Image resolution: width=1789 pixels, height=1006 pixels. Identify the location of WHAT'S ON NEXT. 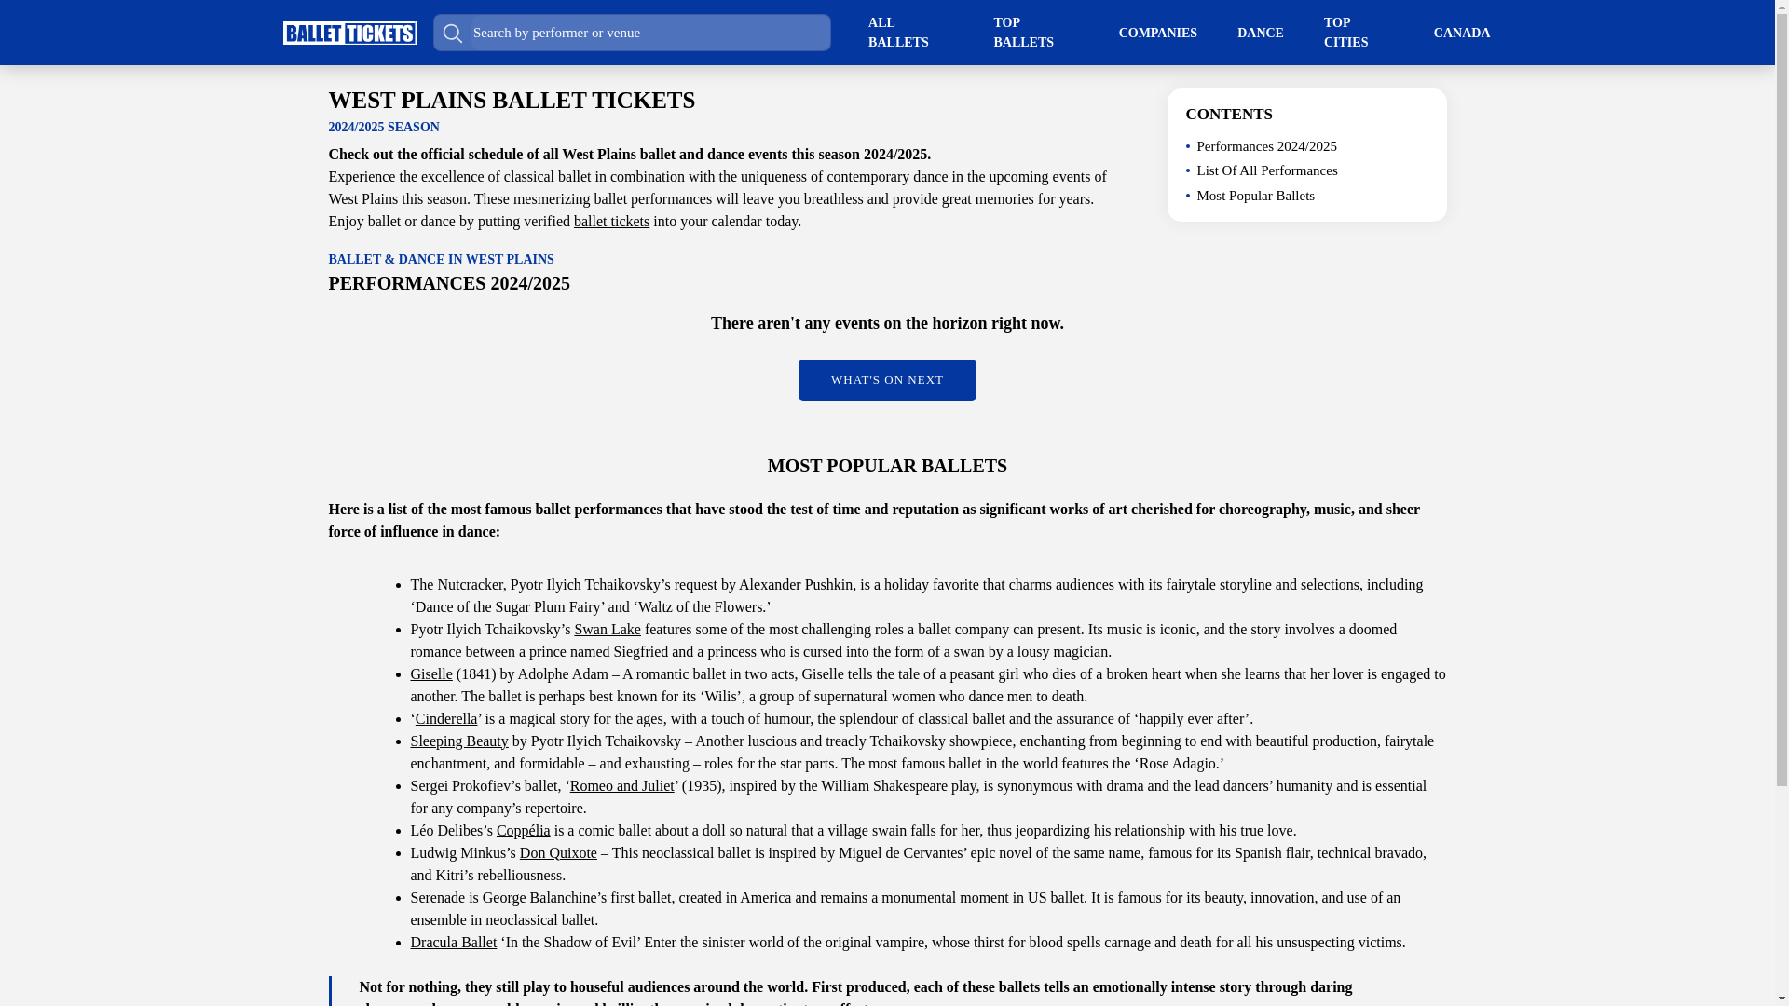
(887, 379).